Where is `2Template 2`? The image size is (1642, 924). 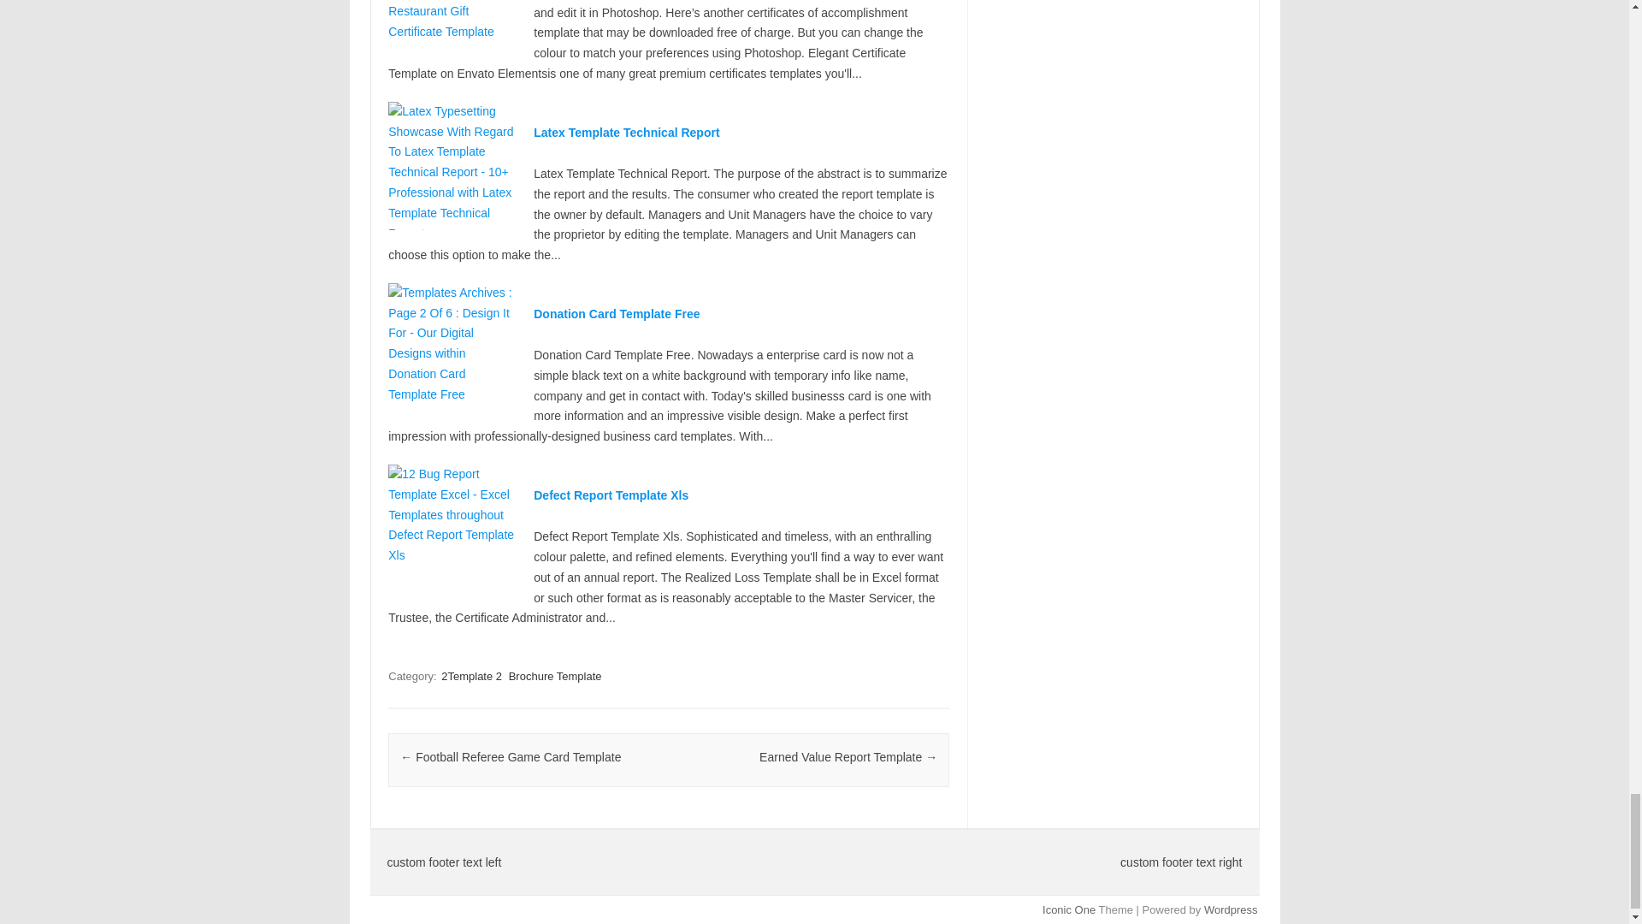
2Template 2 is located at coordinates (472, 676).